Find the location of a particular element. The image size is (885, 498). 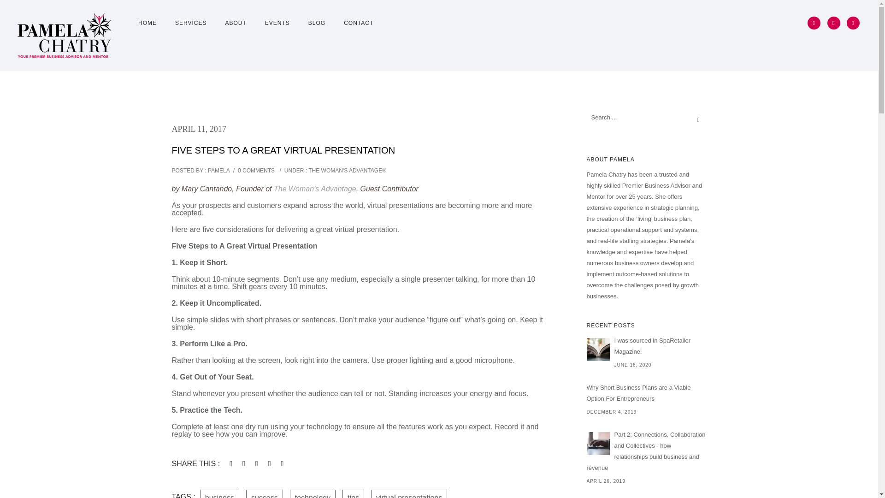

HOME is located at coordinates (147, 23).